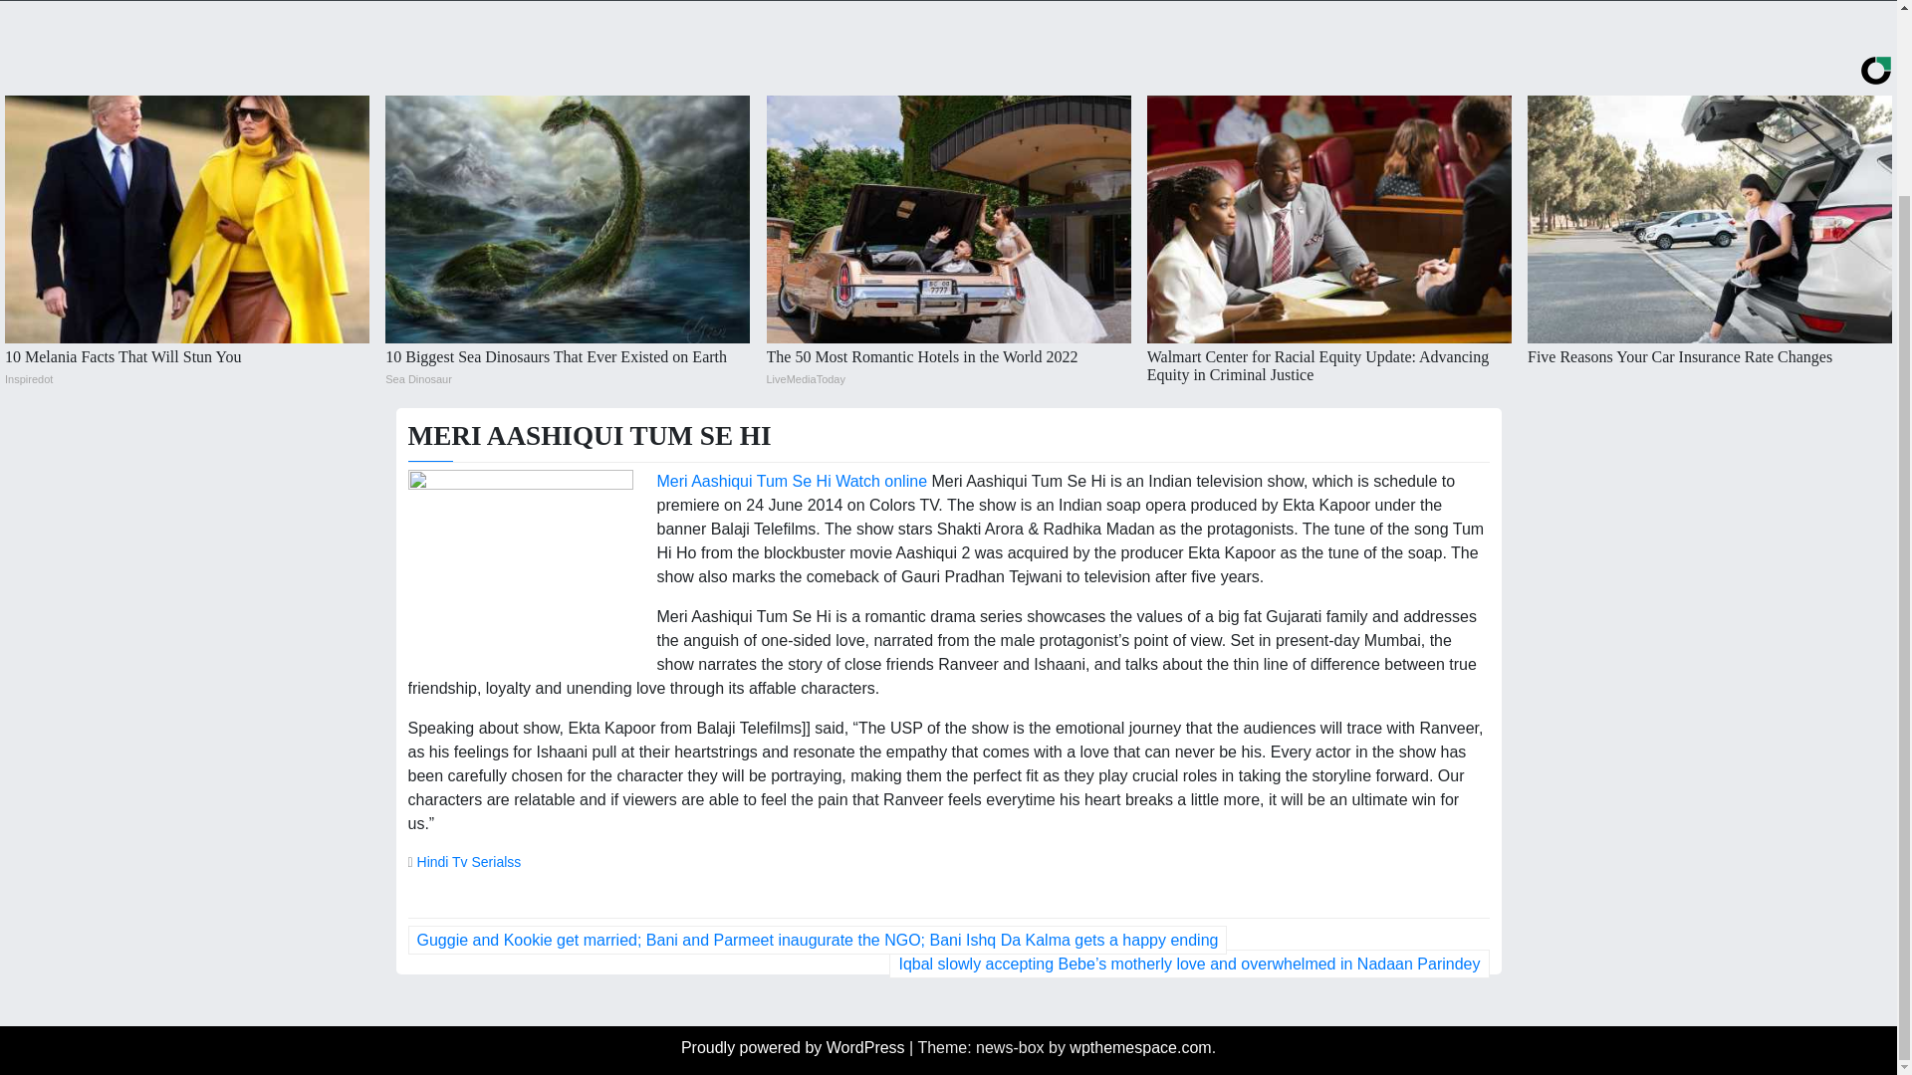  Describe the element at coordinates (795, 1047) in the screenshot. I see `Proudly powered by WordPress` at that location.